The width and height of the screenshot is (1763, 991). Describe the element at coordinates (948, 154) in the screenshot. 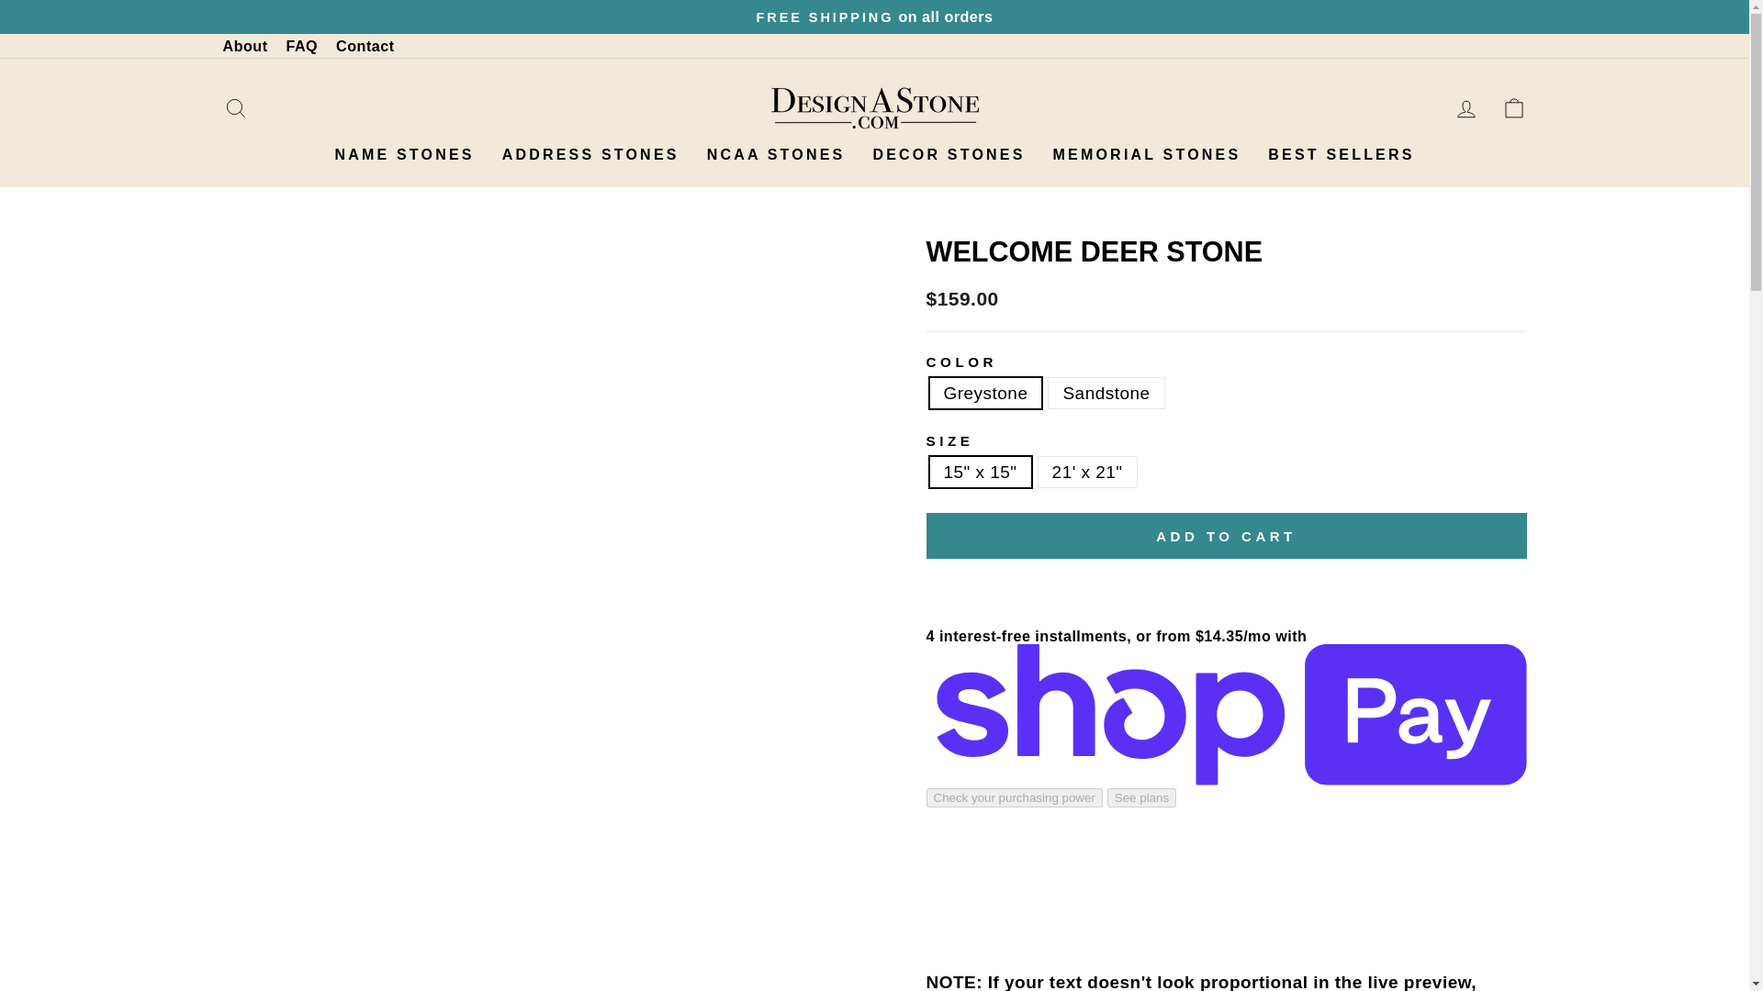

I see `DECOR STONES` at that location.